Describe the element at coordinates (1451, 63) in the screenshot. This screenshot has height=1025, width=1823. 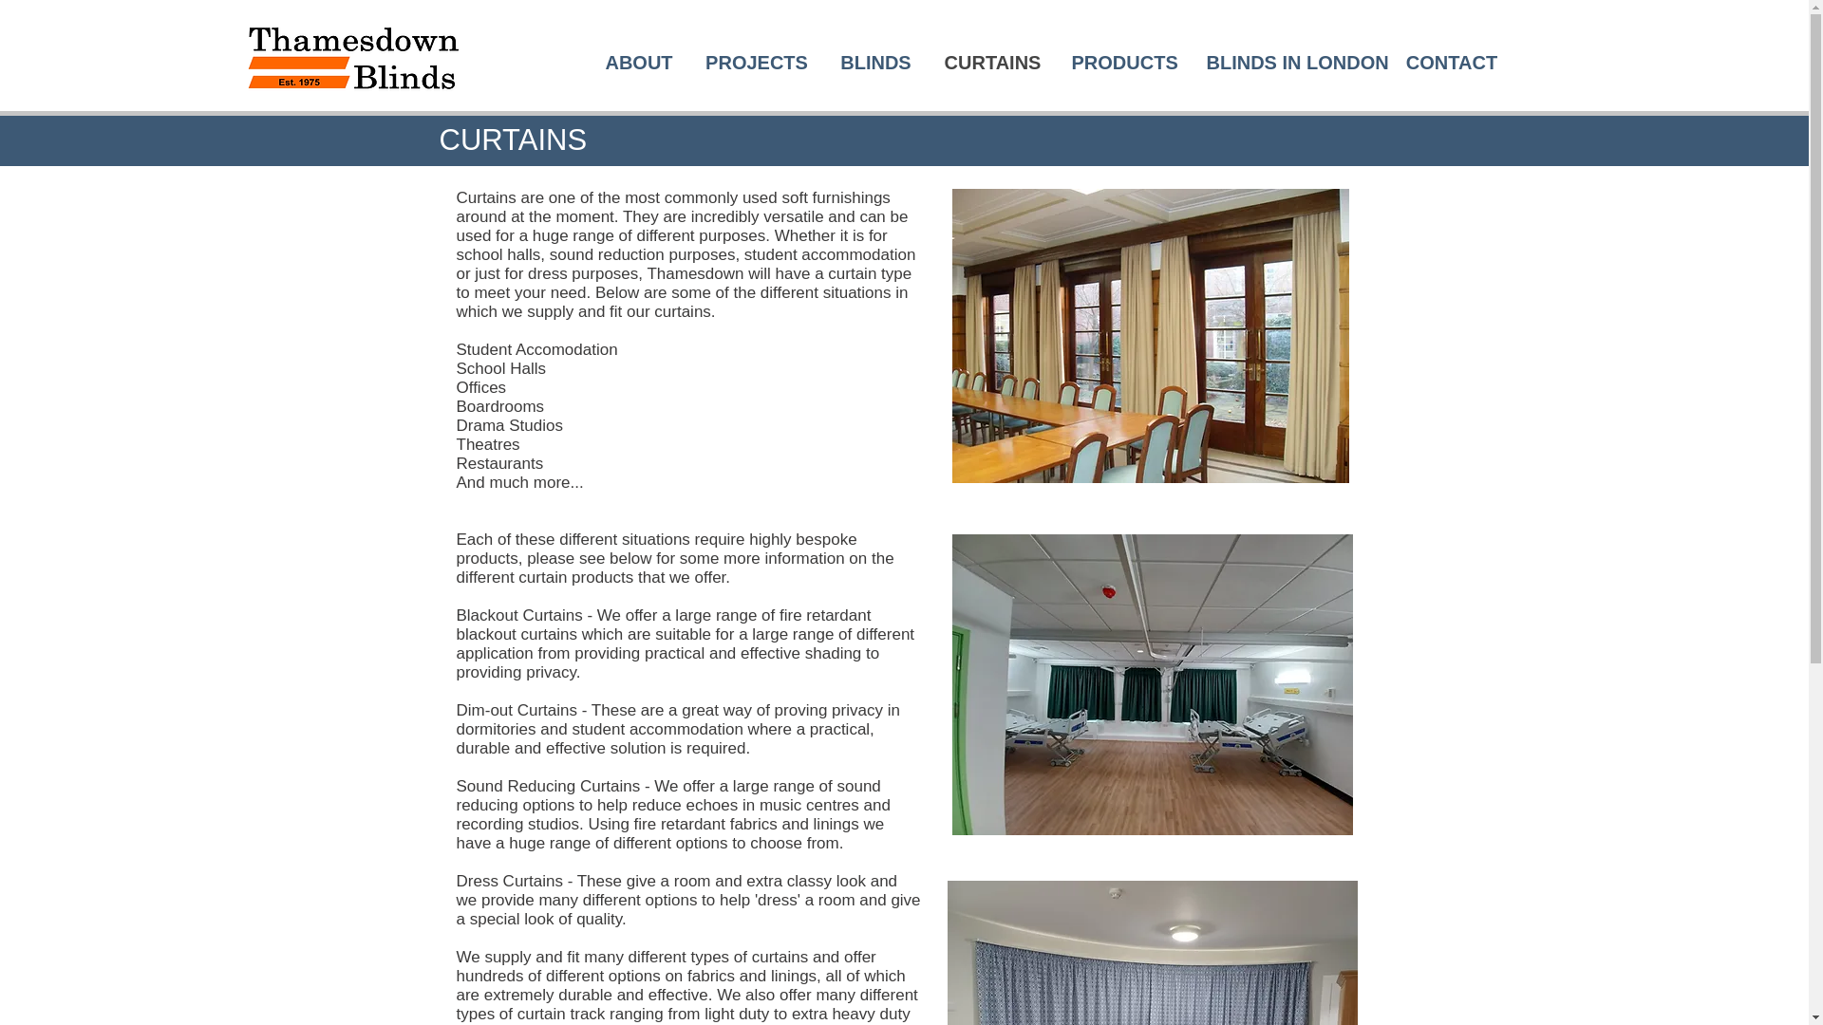
I see `CONTACT` at that location.